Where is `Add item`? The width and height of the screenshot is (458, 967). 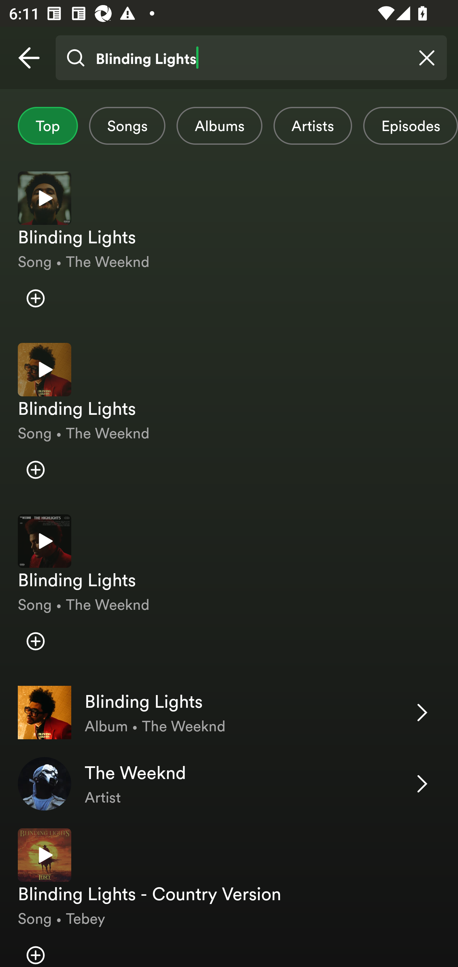
Add item is located at coordinates (35, 470).